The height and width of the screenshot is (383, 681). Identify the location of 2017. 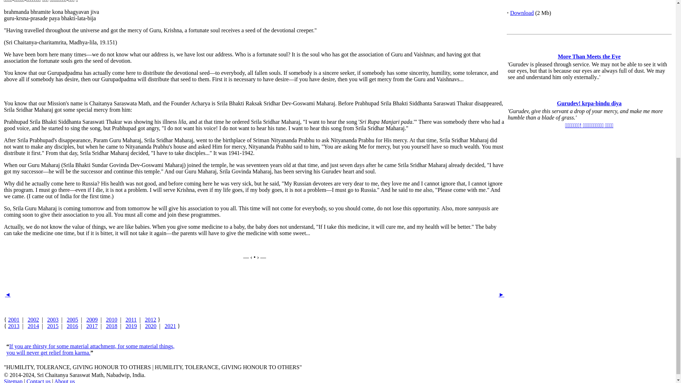
(92, 326).